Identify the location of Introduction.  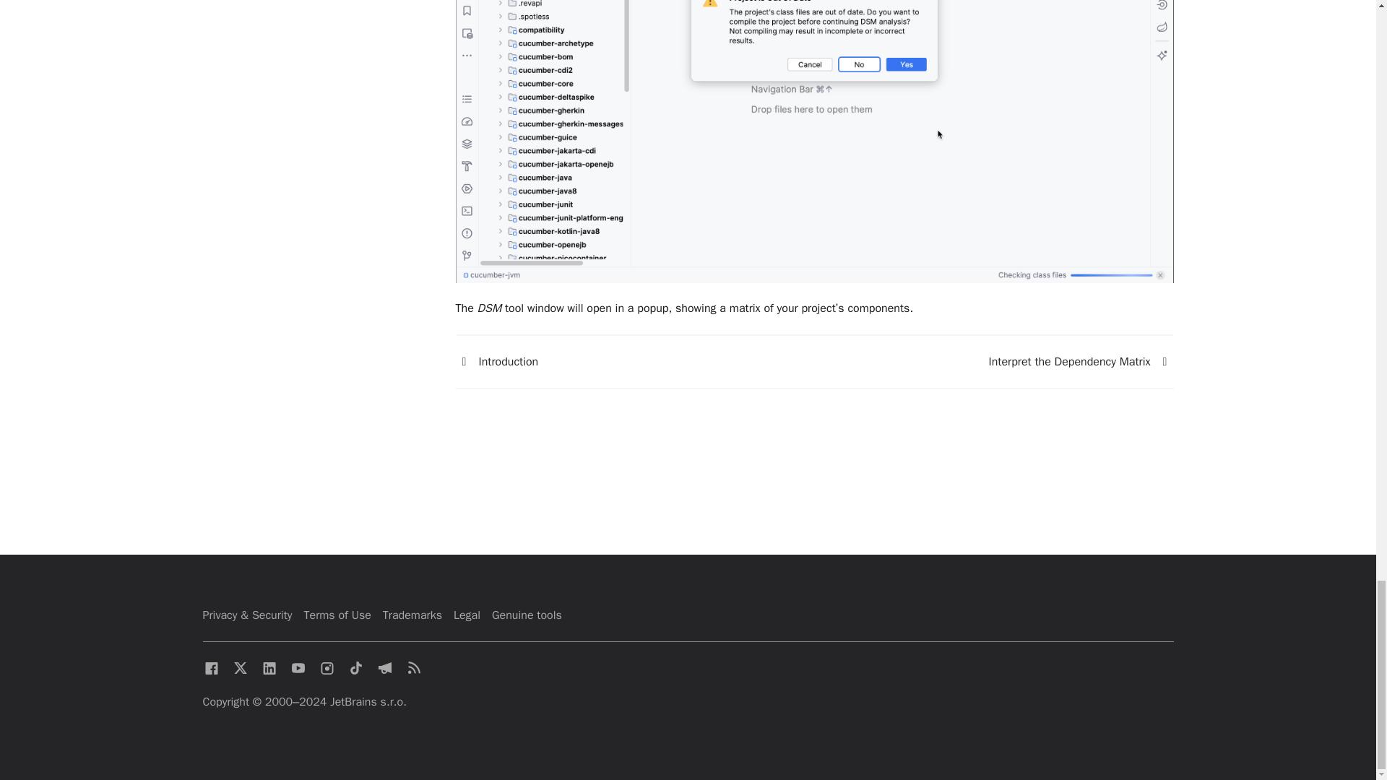
(464, 362).